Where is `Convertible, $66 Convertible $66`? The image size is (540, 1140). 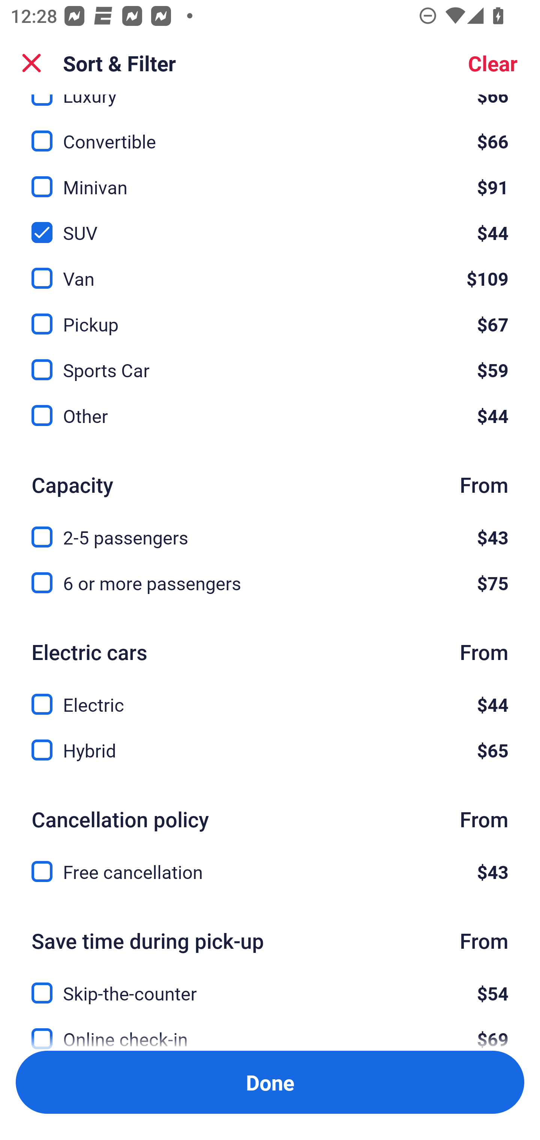 Convertible, $66 Convertible $66 is located at coordinates (270, 133).